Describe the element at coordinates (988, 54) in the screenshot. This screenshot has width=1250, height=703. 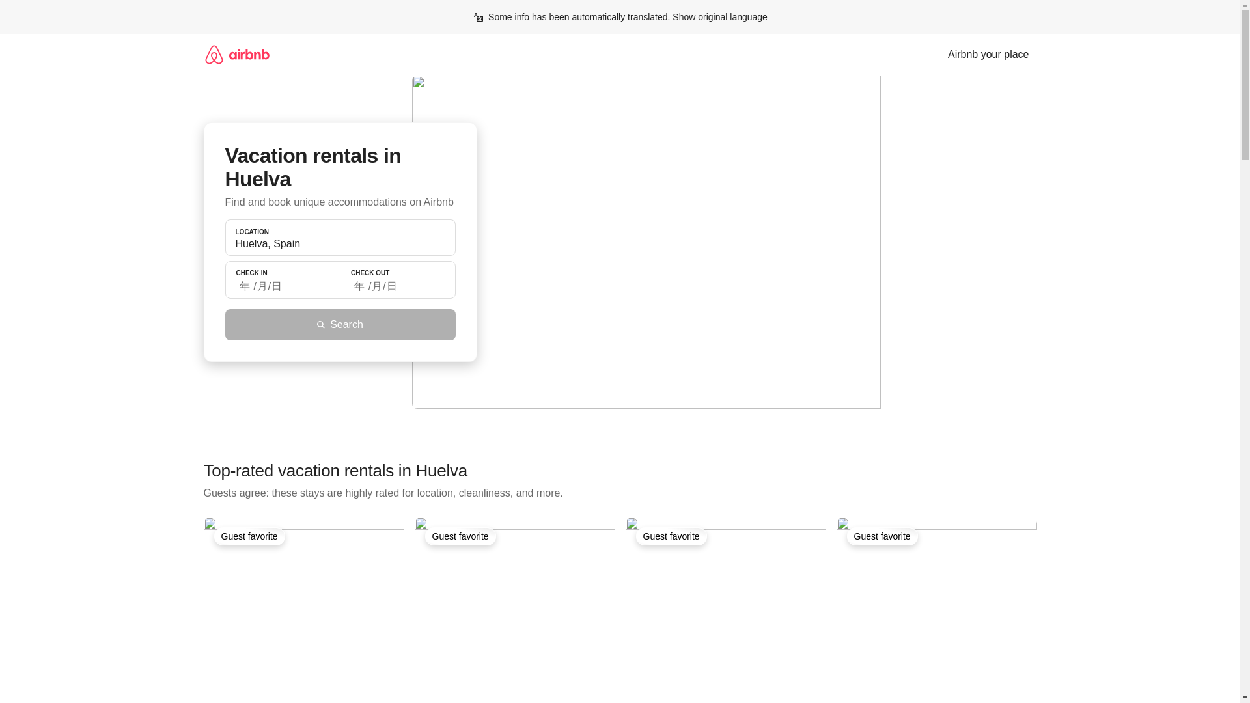
I see `Airbnb your place` at that location.